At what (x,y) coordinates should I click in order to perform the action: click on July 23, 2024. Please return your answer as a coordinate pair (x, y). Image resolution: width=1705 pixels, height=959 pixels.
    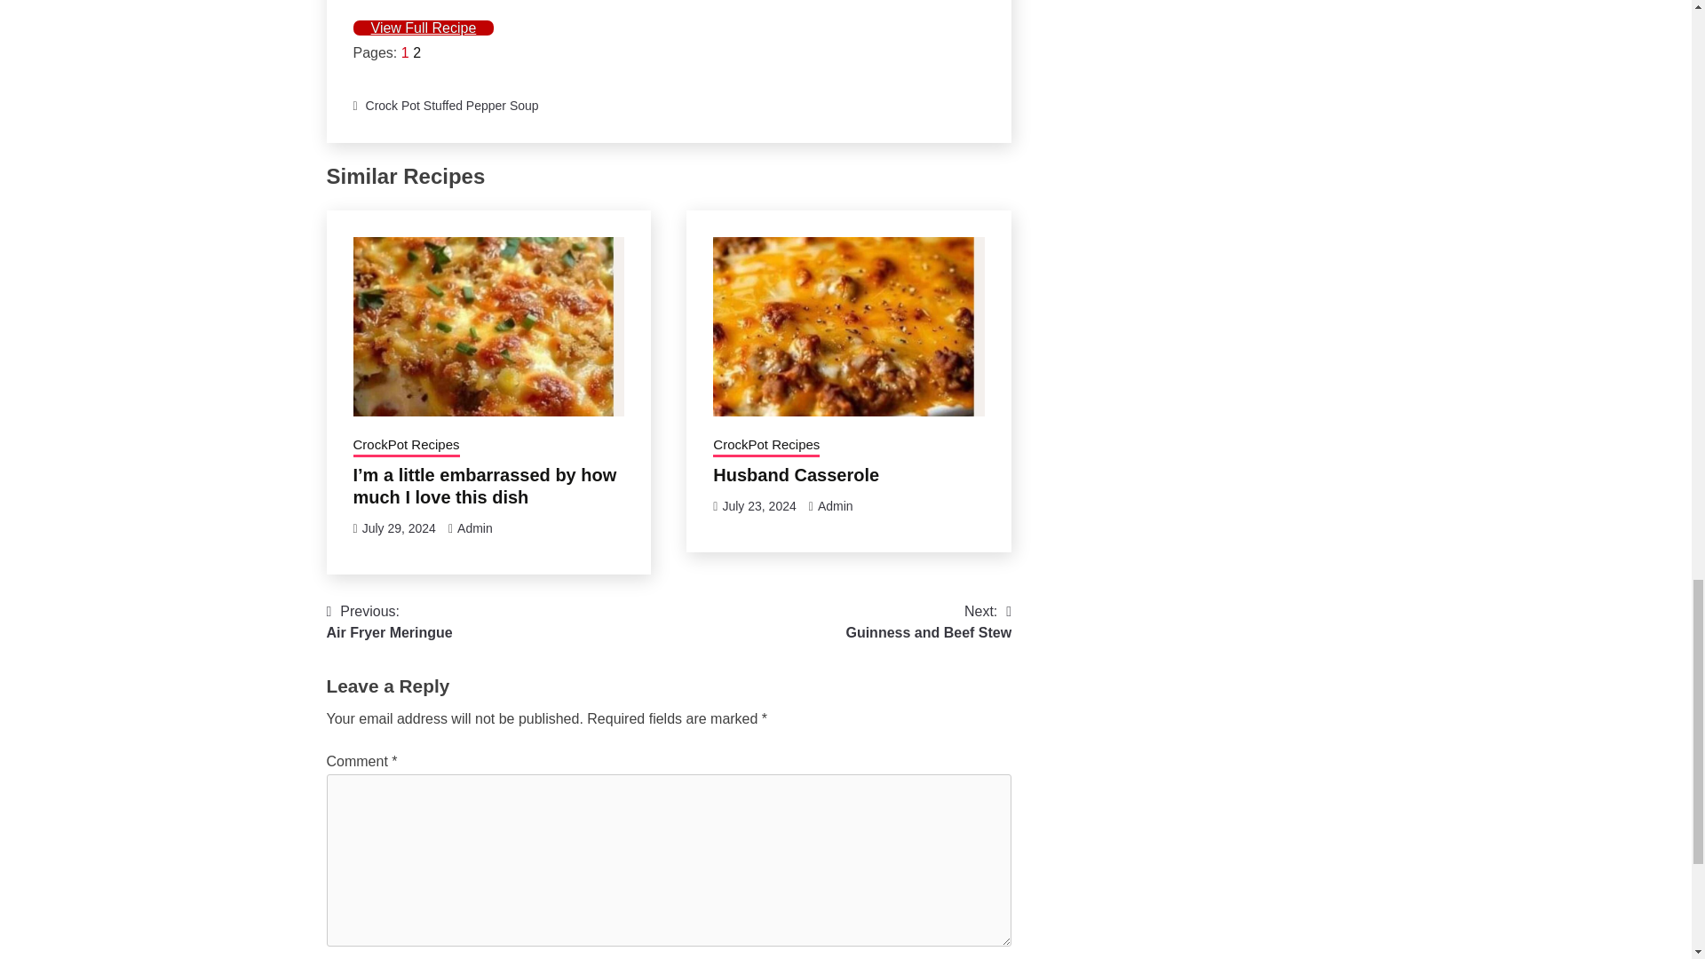
    Looking at the image, I should click on (758, 505).